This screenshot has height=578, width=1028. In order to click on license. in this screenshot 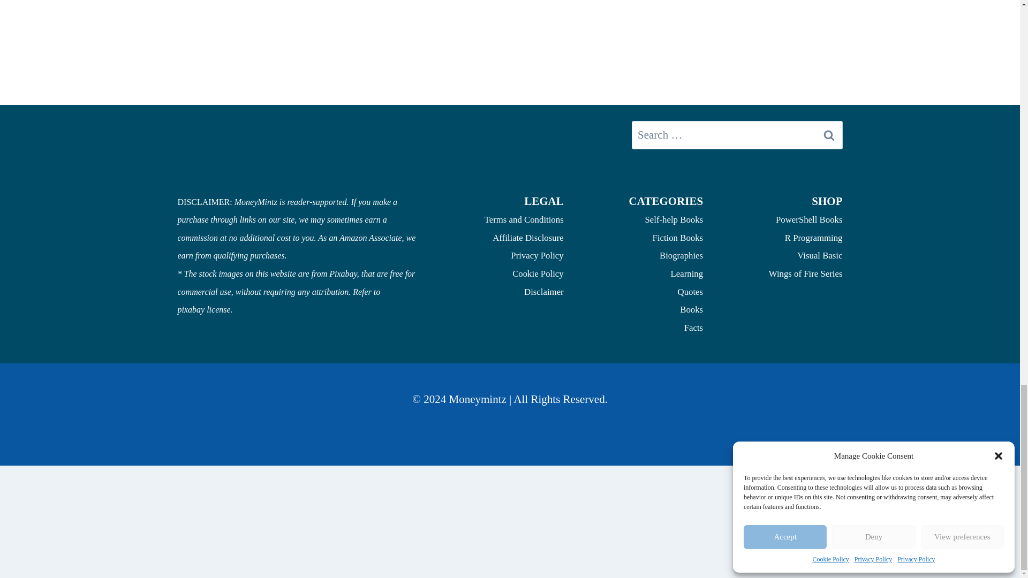, I will do `click(219, 309)`.